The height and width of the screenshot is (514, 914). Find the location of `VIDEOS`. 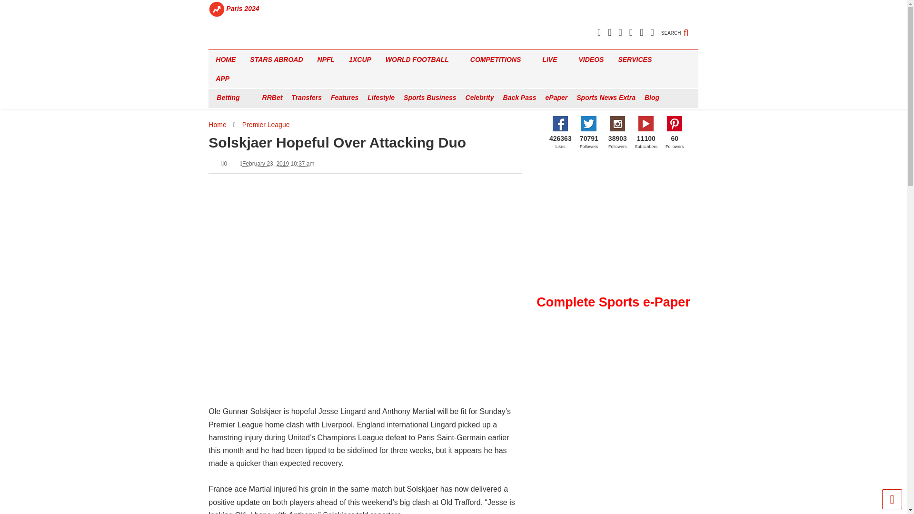

VIDEOS is located at coordinates (591, 59).